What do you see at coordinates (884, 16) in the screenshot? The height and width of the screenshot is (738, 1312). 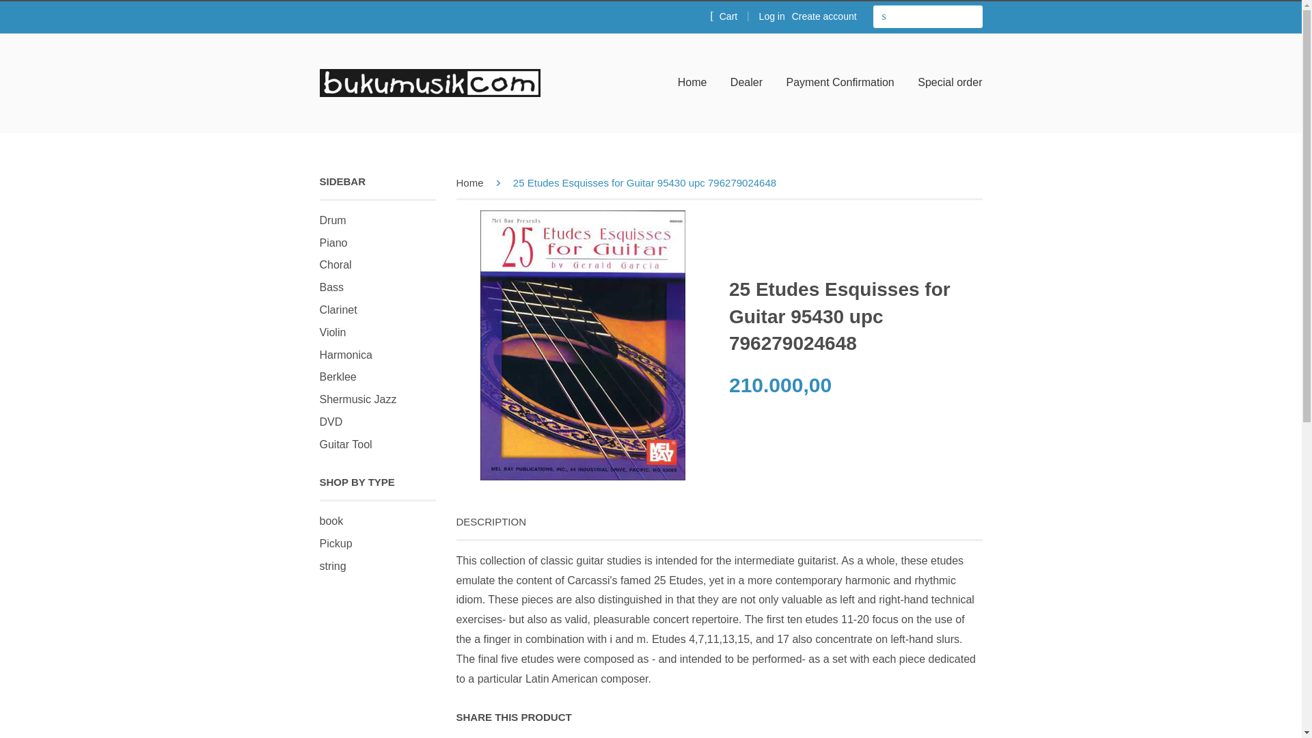 I see `Search` at bounding box center [884, 16].